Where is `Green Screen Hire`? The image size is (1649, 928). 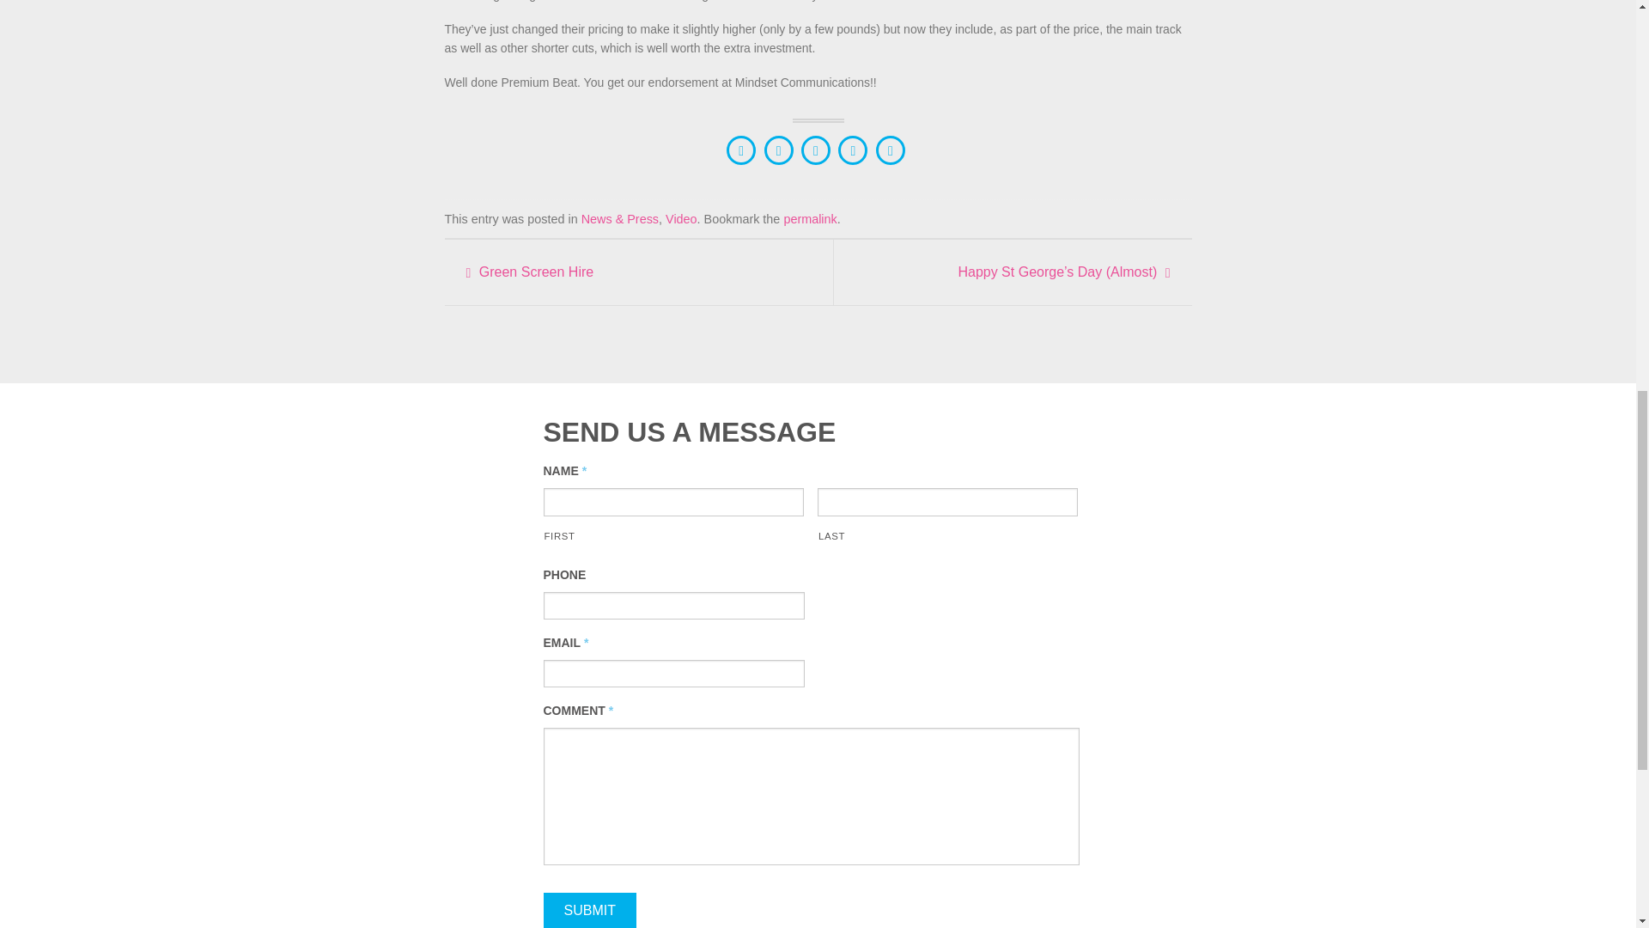 Green Screen Hire is located at coordinates (624, 272).